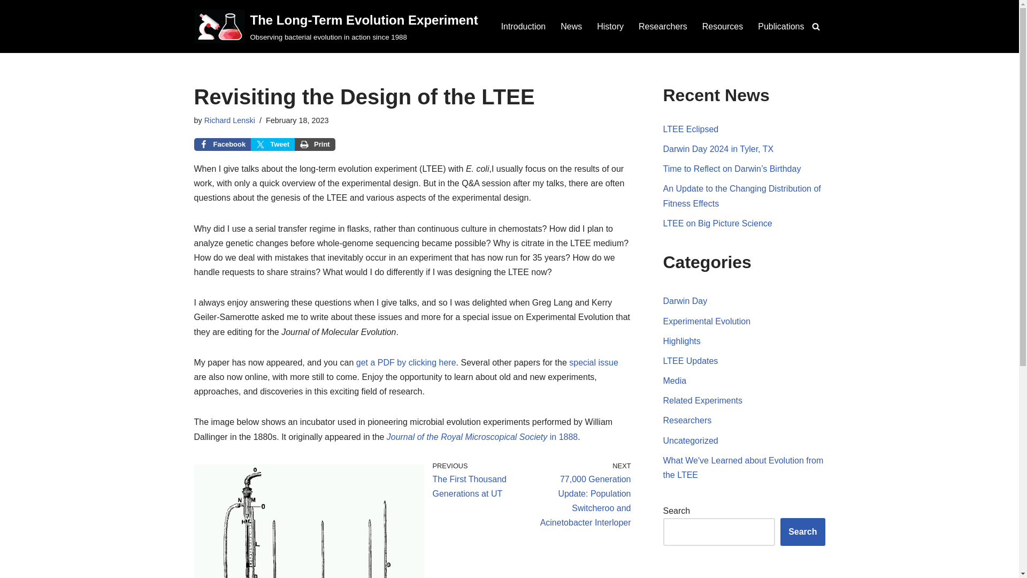 The height and width of the screenshot is (578, 1027). I want to click on special issue, so click(593, 362).